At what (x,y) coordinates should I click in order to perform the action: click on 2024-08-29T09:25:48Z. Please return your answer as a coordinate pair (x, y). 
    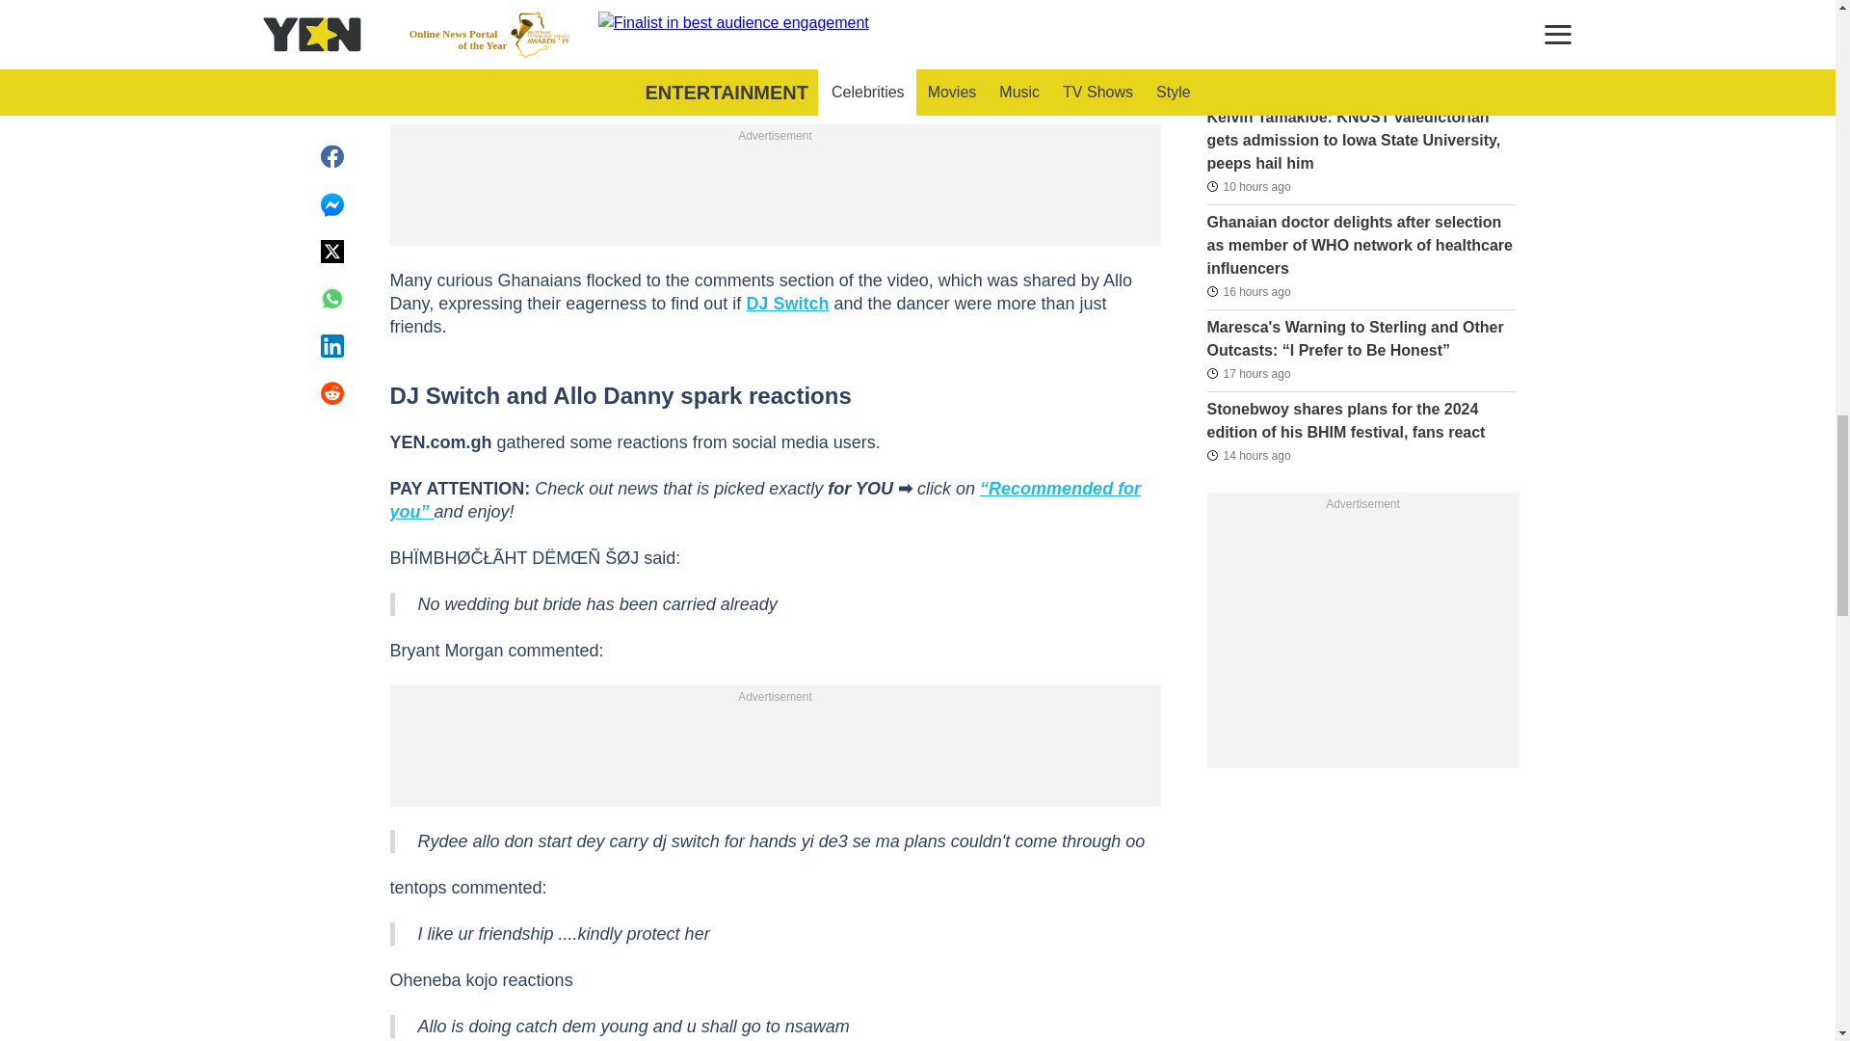
    Looking at the image, I should click on (1247, 291).